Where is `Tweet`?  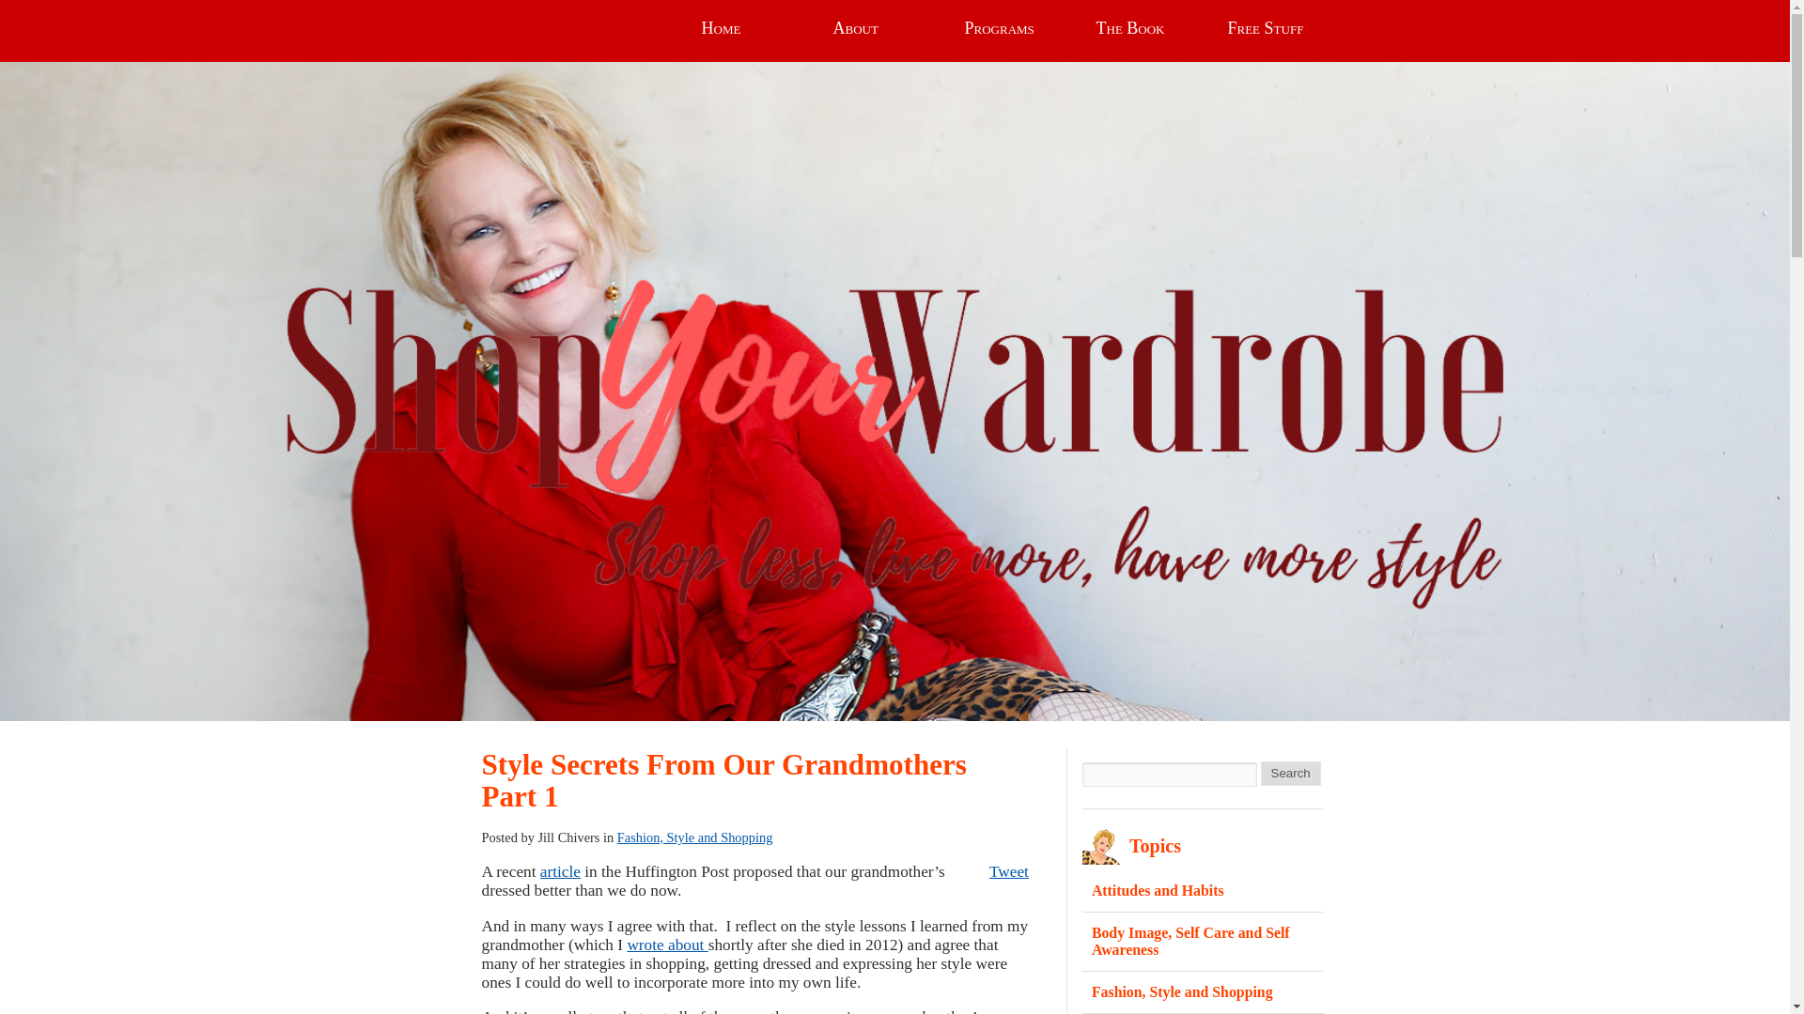
Tweet is located at coordinates (1008, 871).